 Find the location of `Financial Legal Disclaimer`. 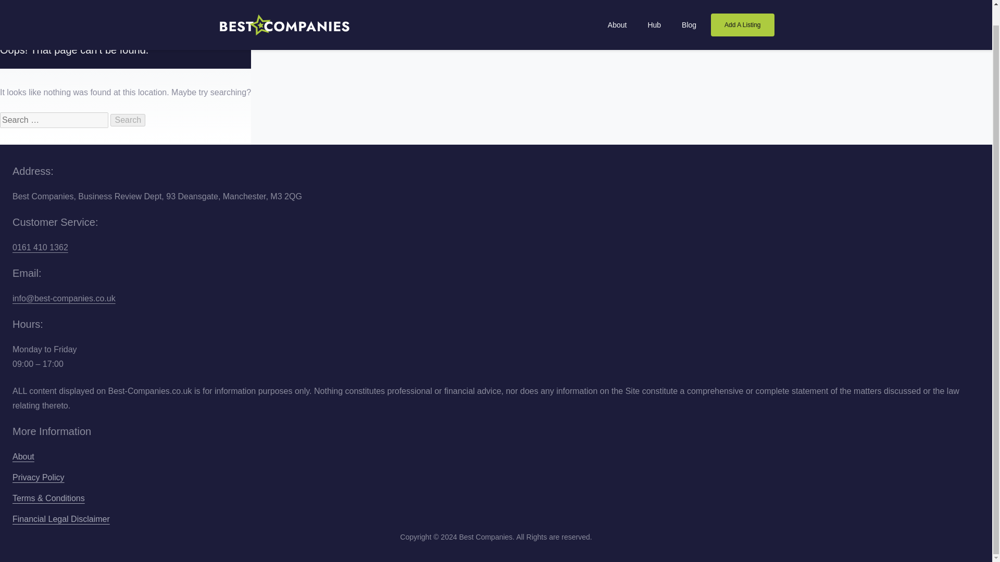

Financial Legal Disclaimer is located at coordinates (61, 519).